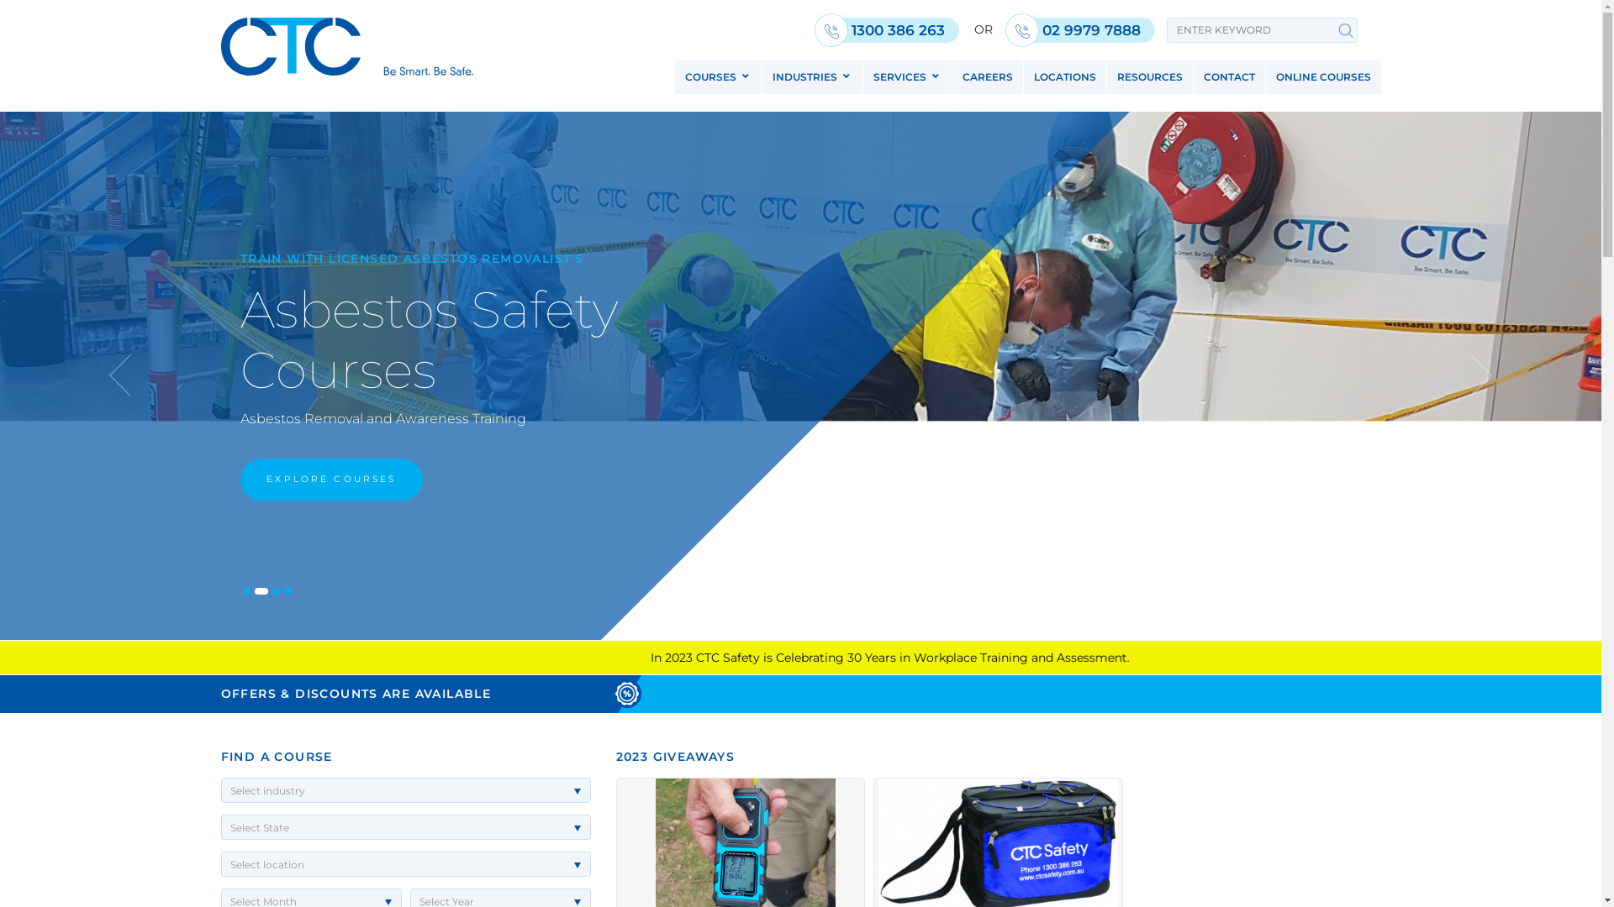  Describe the element at coordinates (1323, 77) in the screenshot. I see `ONLINE COURSES` at that location.